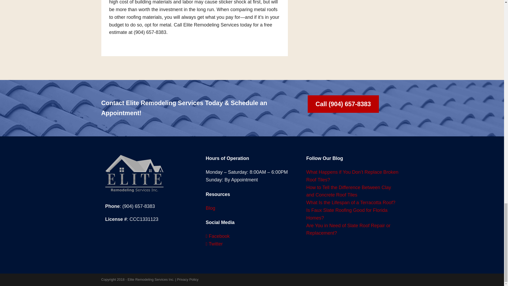  Describe the element at coordinates (214, 244) in the screenshot. I see `Twitter` at that location.